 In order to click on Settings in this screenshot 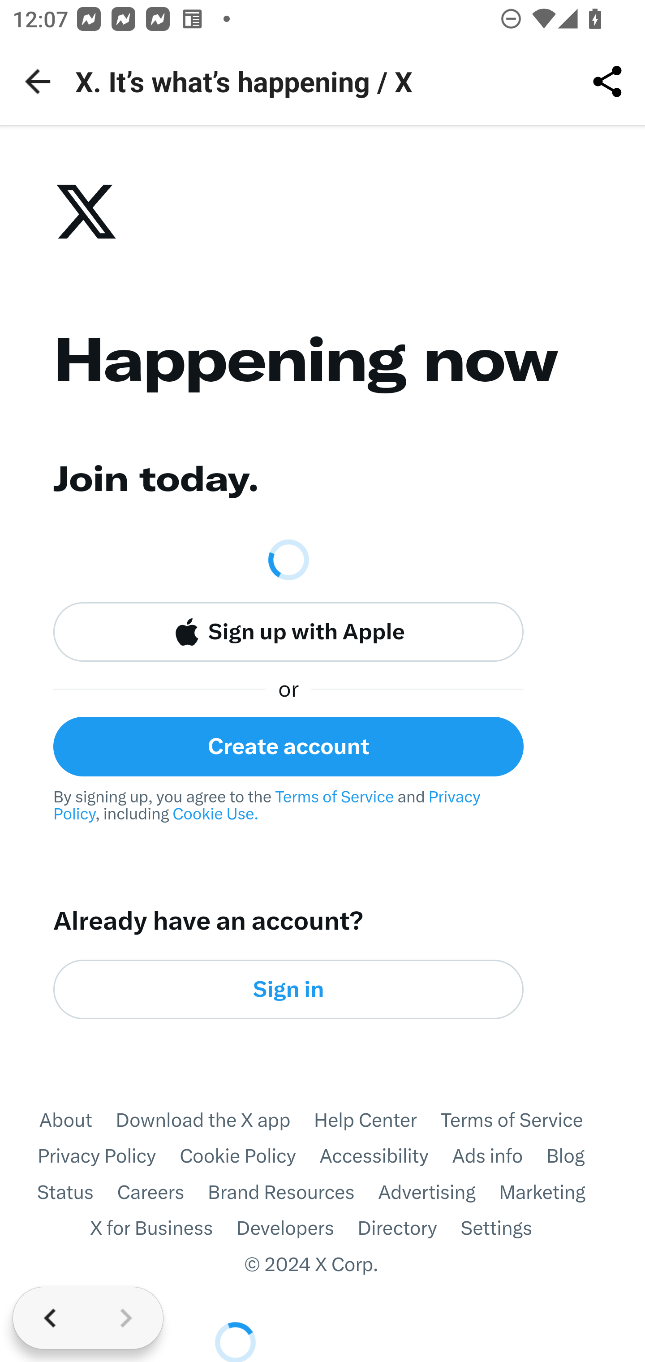, I will do `click(507, 1229)`.